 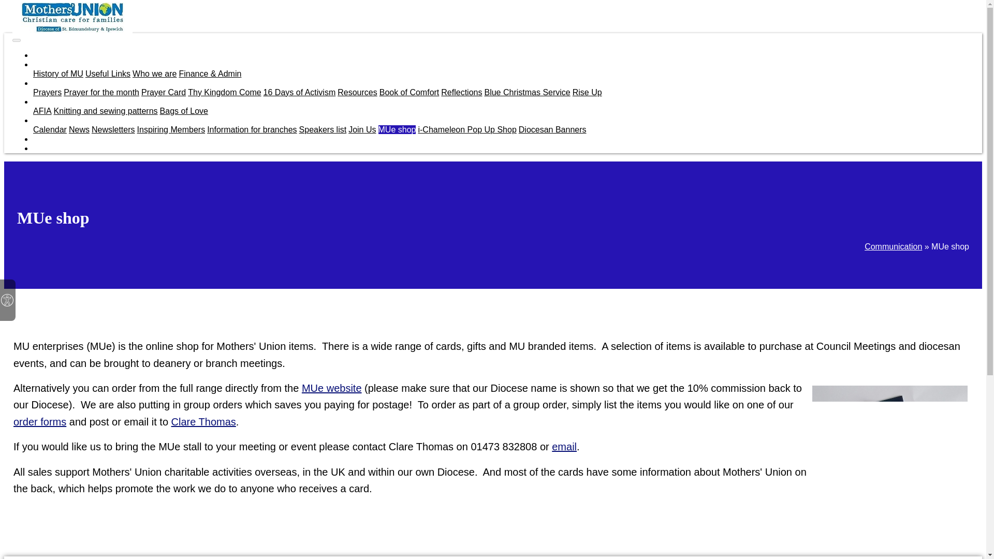 What do you see at coordinates (154, 73) in the screenshot?
I see `Who we are` at bounding box center [154, 73].